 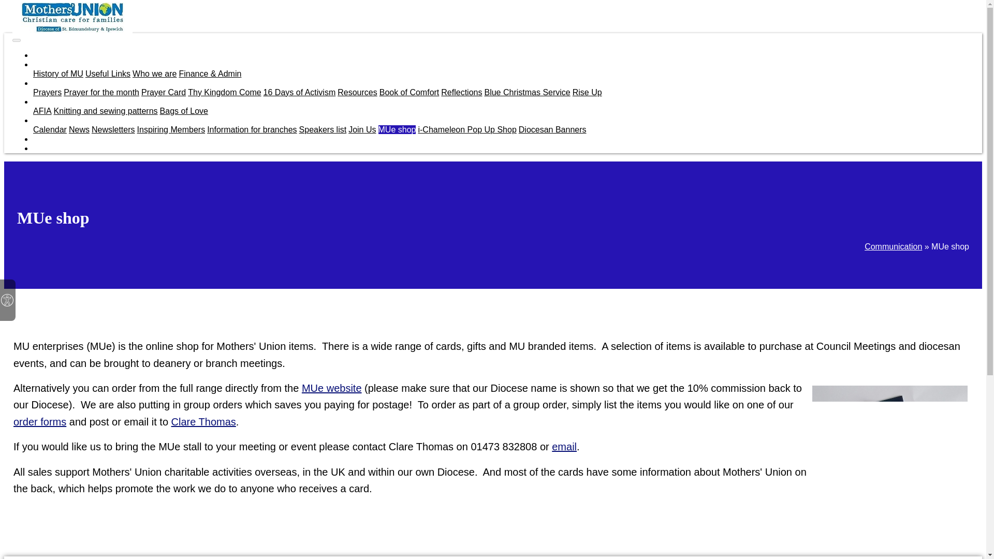 What do you see at coordinates (154, 73) in the screenshot?
I see `Who we are` at bounding box center [154, 73].